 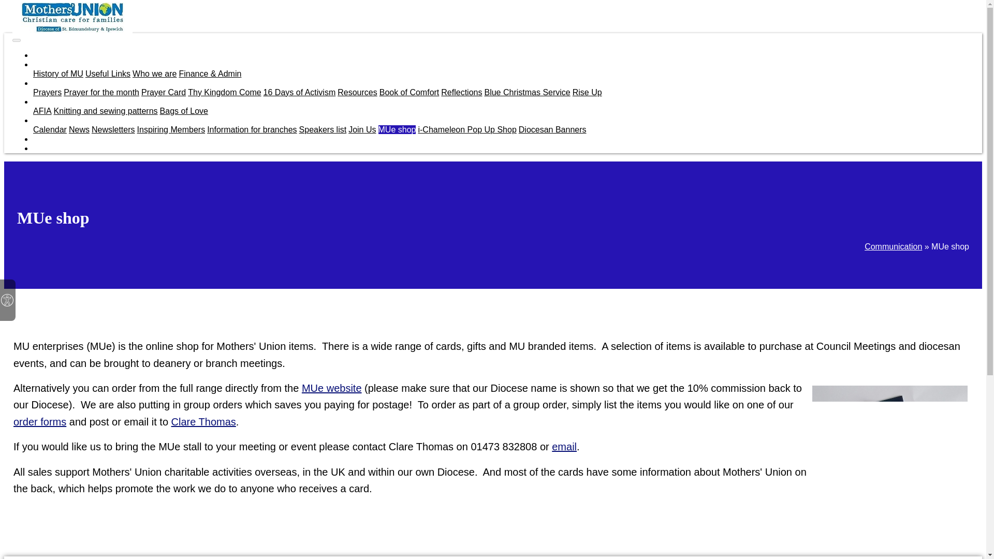 What do you see at coordinates (154, 73) in the screenshot?
I see `Who we are` at bounding box center [154, 73].